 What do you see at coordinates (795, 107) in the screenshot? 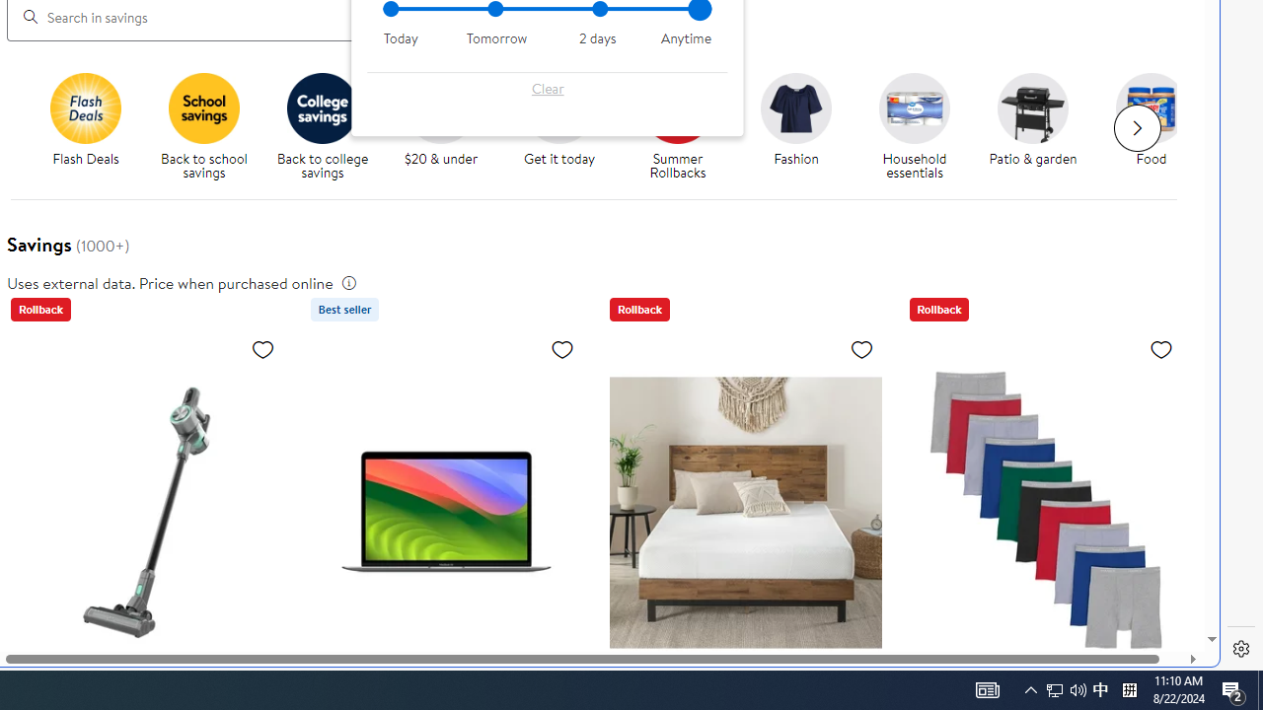
I see `Fashion` at bounding box center [795, 107].